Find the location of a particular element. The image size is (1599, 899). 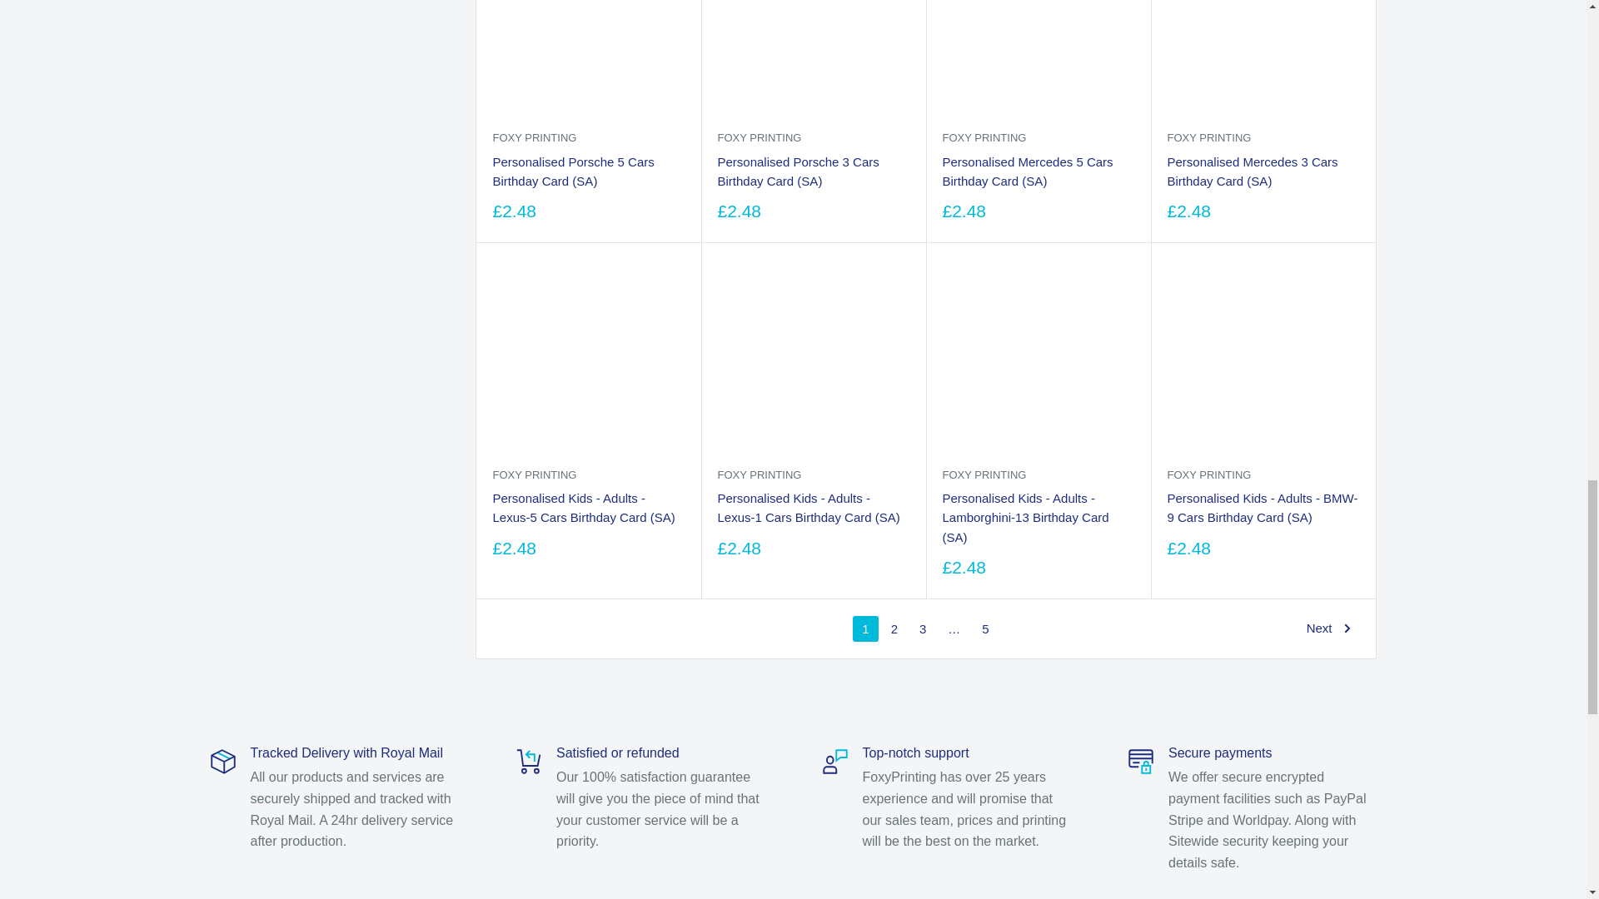

Navigate to page 3 is located at coordinates (923, 628).